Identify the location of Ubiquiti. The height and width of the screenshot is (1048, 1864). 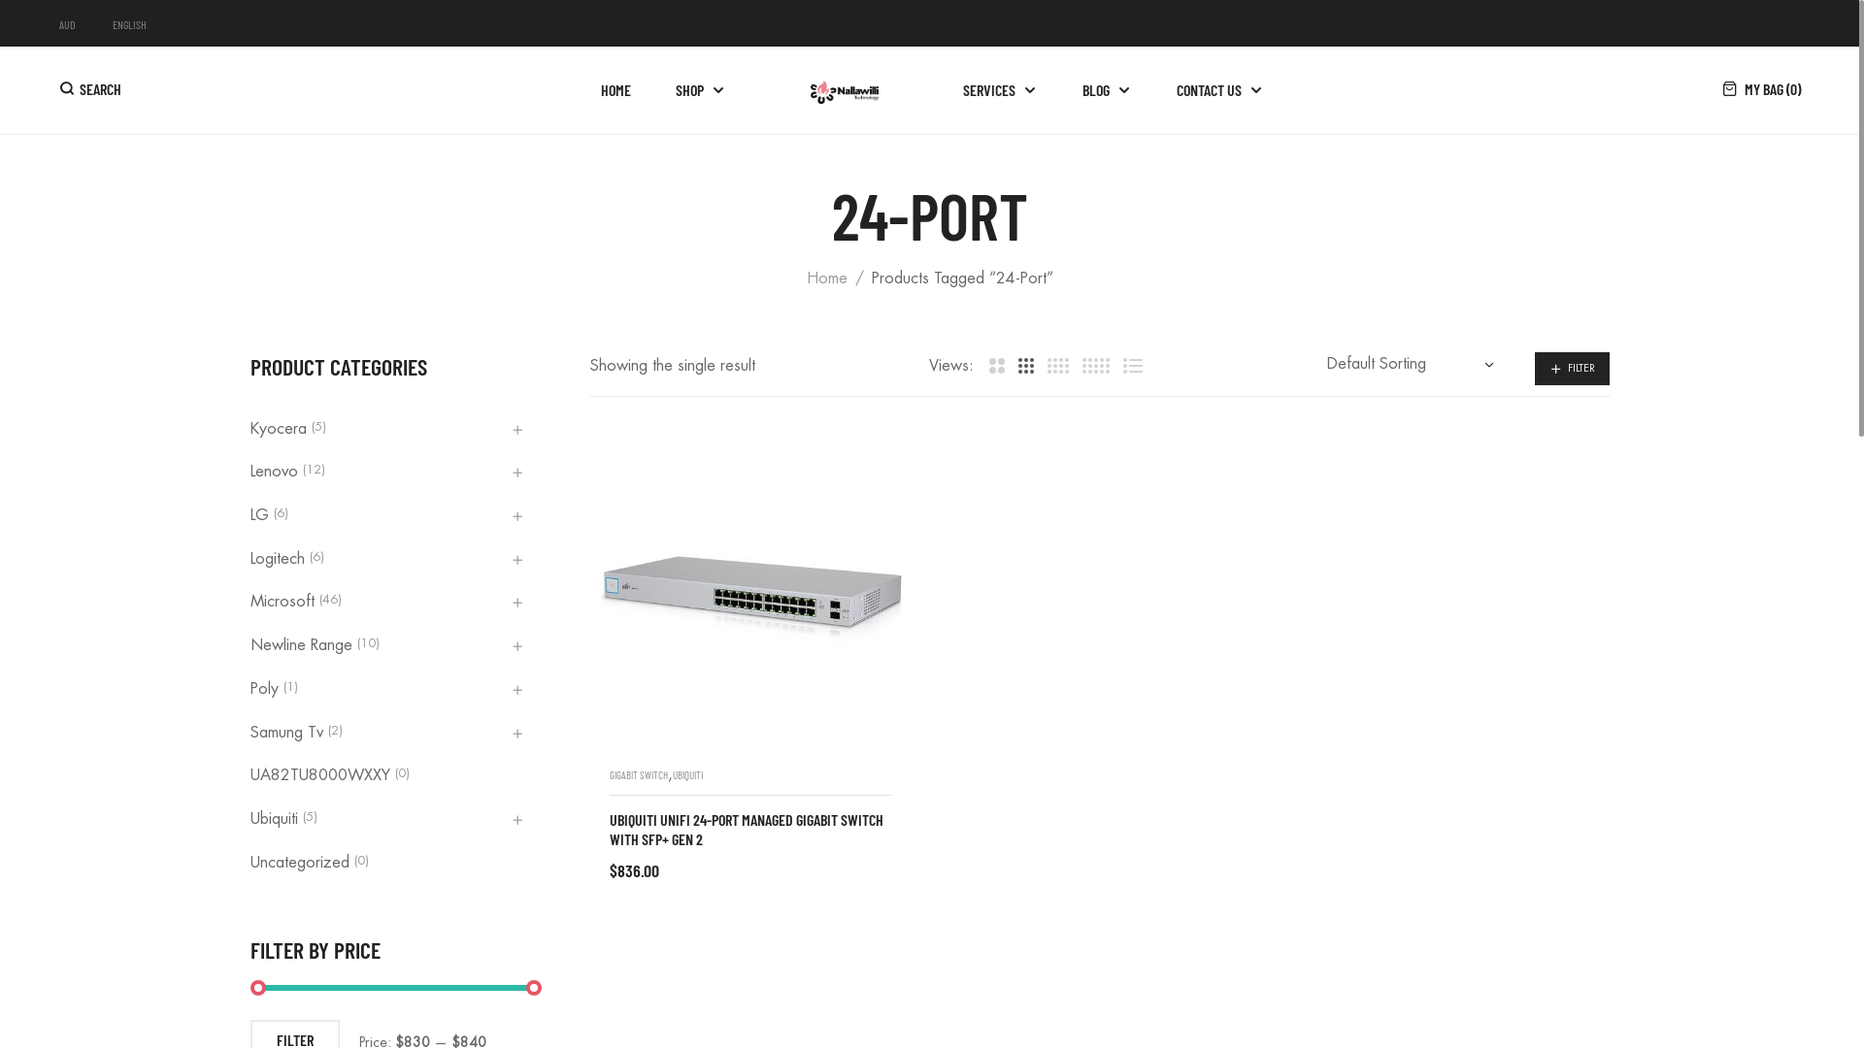
(277, 820).